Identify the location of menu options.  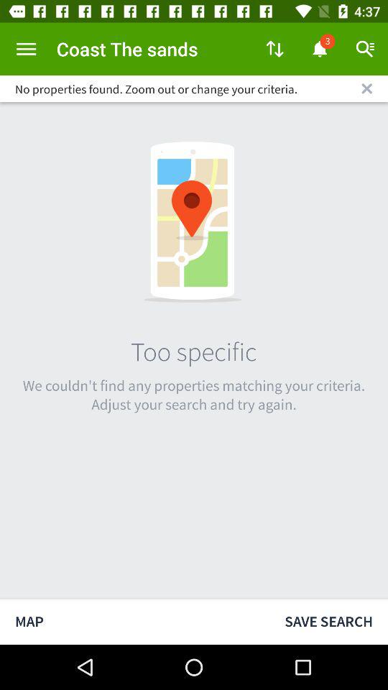
(26, 49).